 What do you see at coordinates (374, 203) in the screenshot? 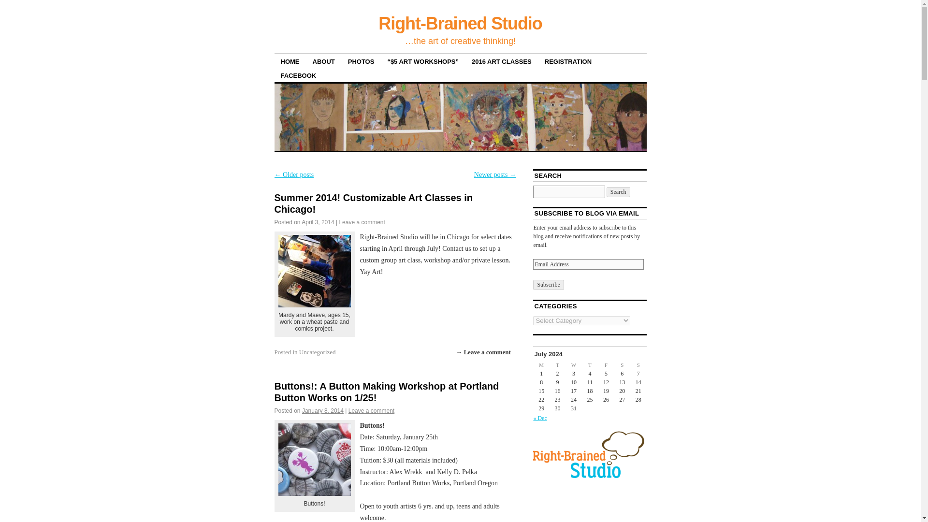
I see `Summer 2014! Customizable Art Classes in Chicago!` at bounding box center [374, 203].